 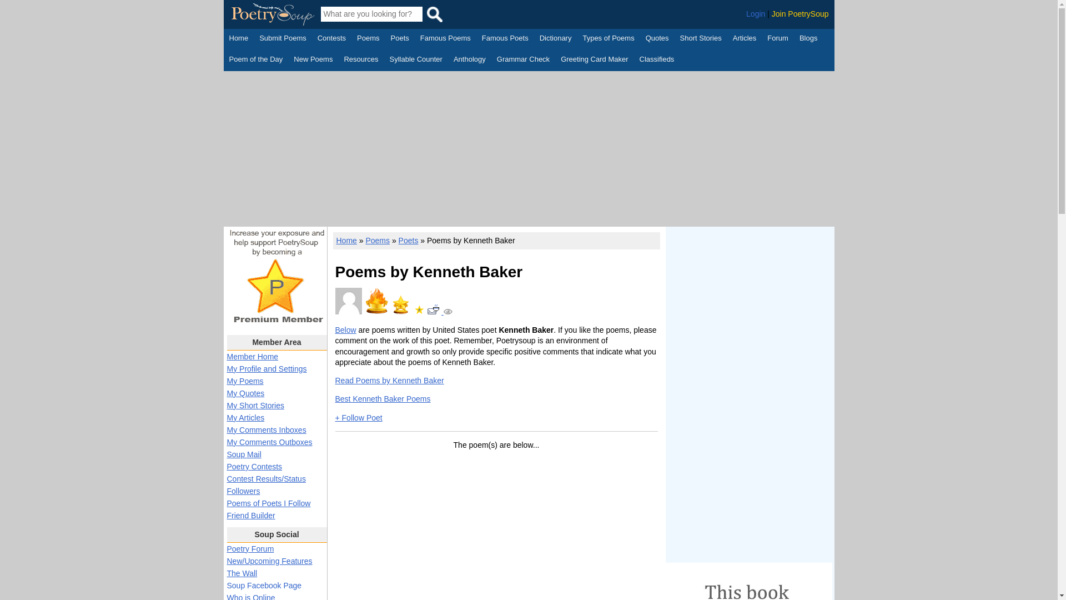 I want to click on Types of Poems, so click(x=608, y=39).